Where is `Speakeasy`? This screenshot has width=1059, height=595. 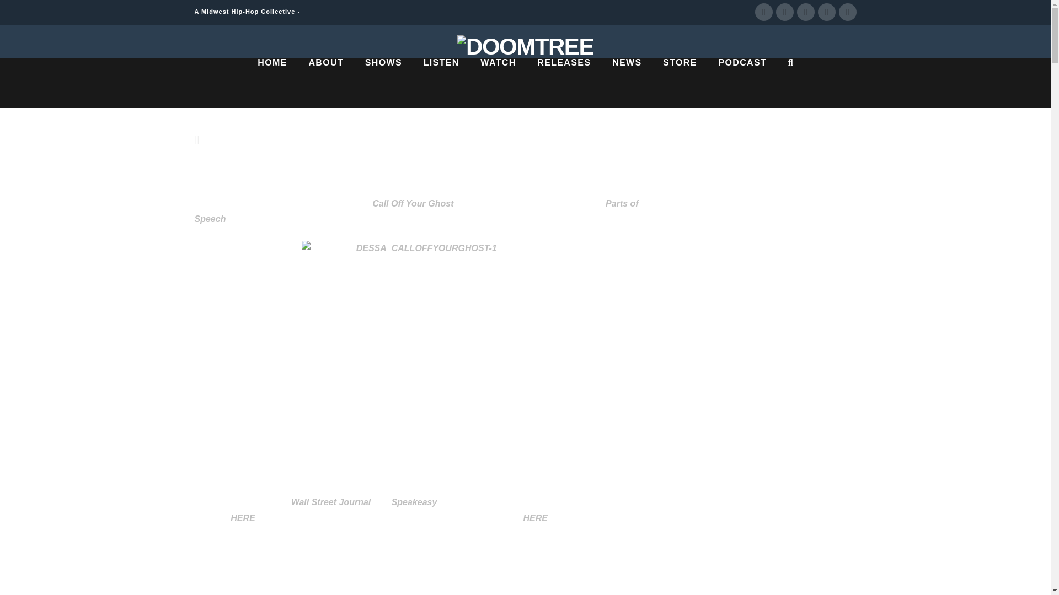 Speakeasy is located at coordinates (414, 502).